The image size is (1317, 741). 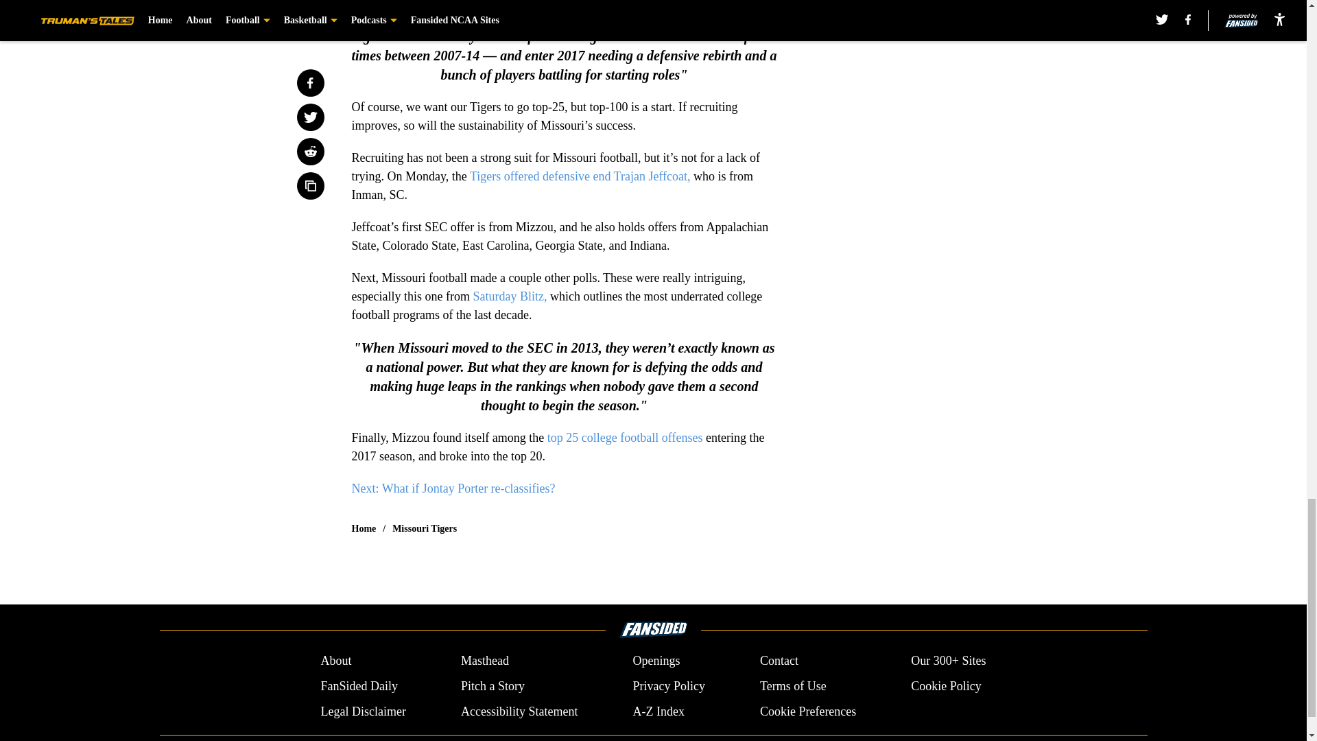 I want to click on Missouri Tigers, so click(x=425, y=528).